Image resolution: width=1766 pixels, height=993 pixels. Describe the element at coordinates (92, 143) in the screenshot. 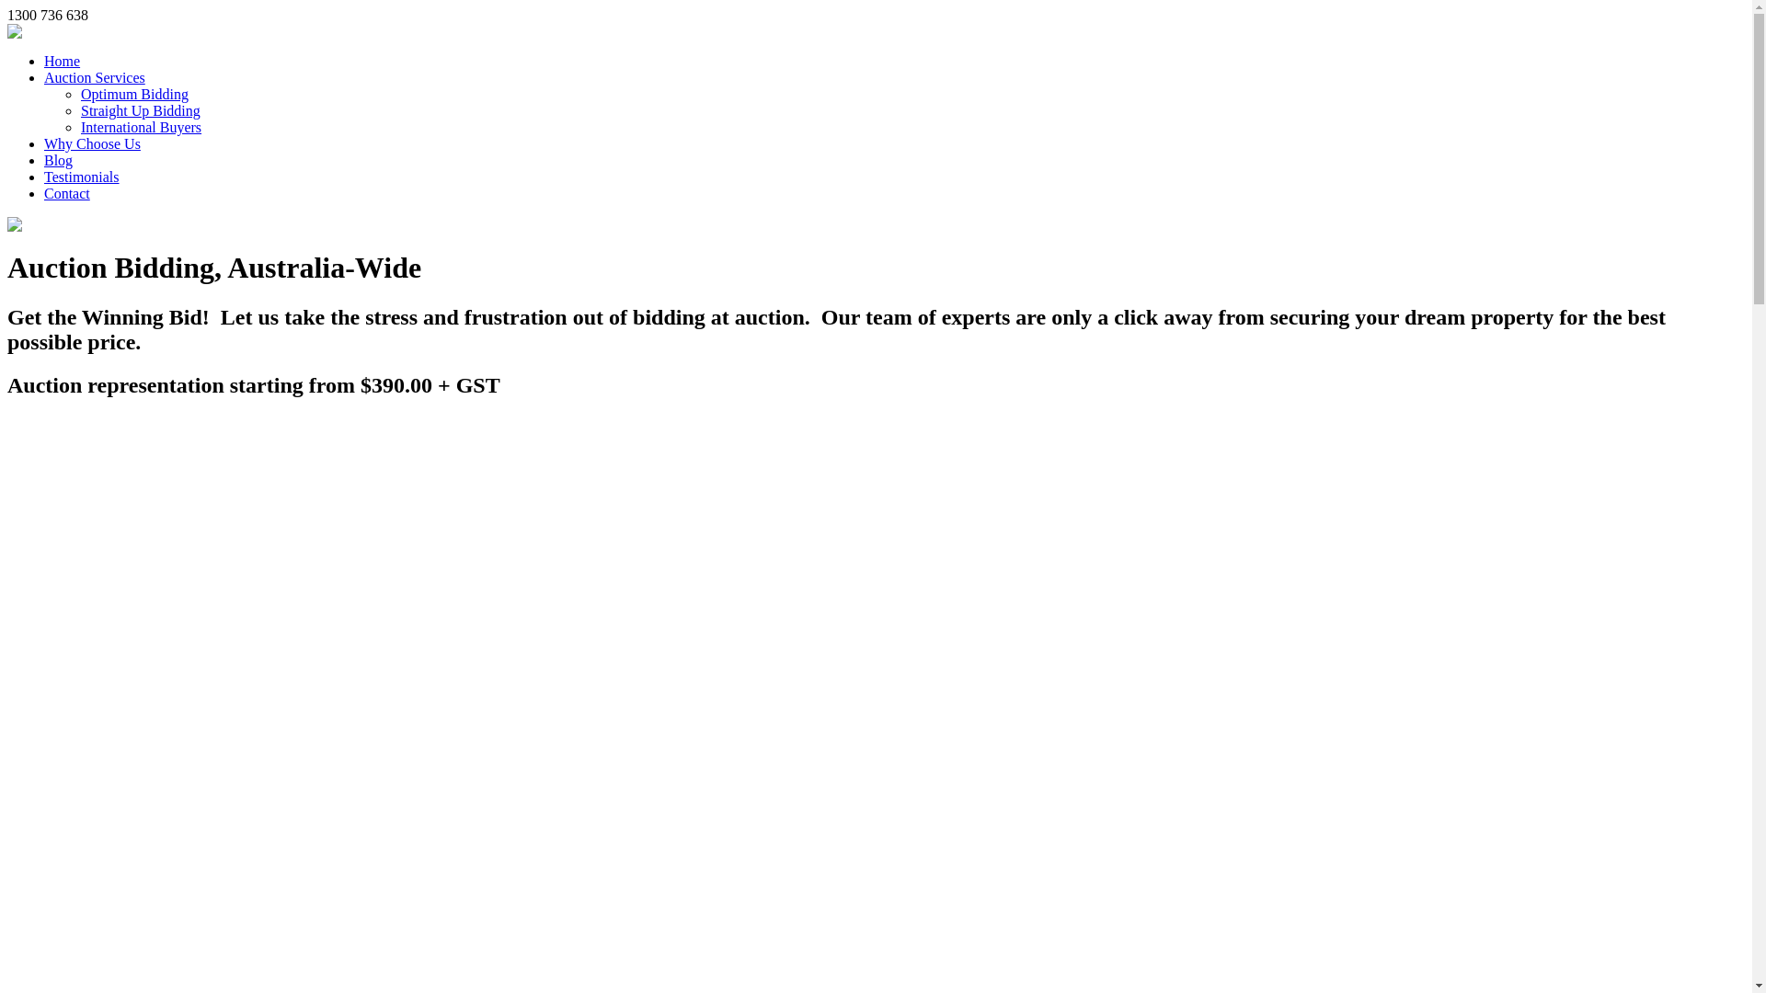

I see `Why Choose Us` at that location.